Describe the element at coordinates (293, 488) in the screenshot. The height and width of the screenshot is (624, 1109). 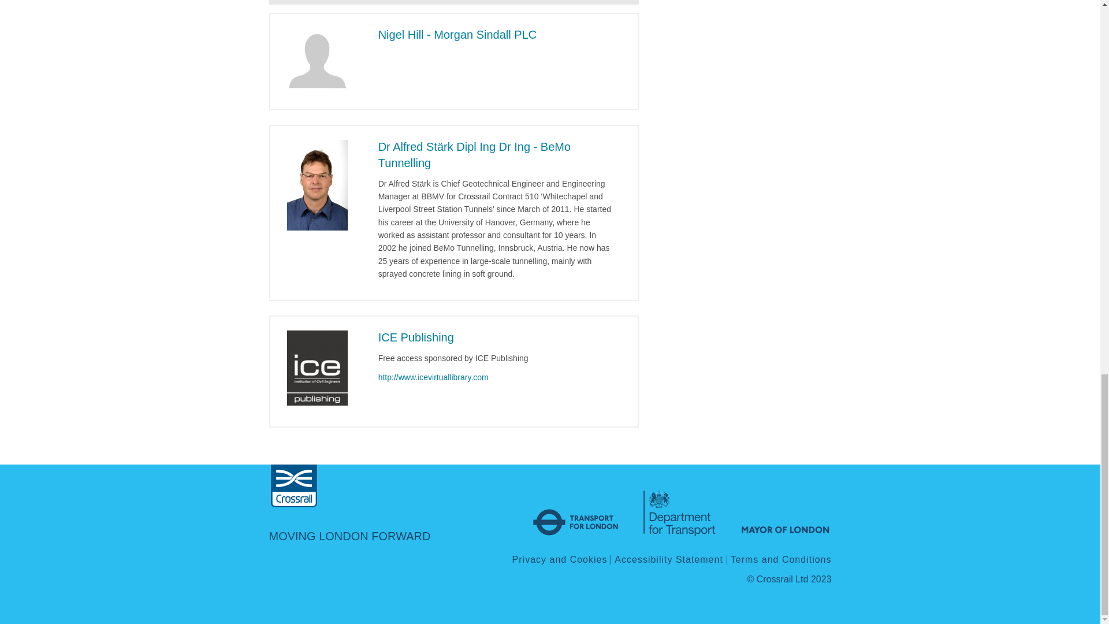
I see `Return to the Crossrail homepage` at that location.